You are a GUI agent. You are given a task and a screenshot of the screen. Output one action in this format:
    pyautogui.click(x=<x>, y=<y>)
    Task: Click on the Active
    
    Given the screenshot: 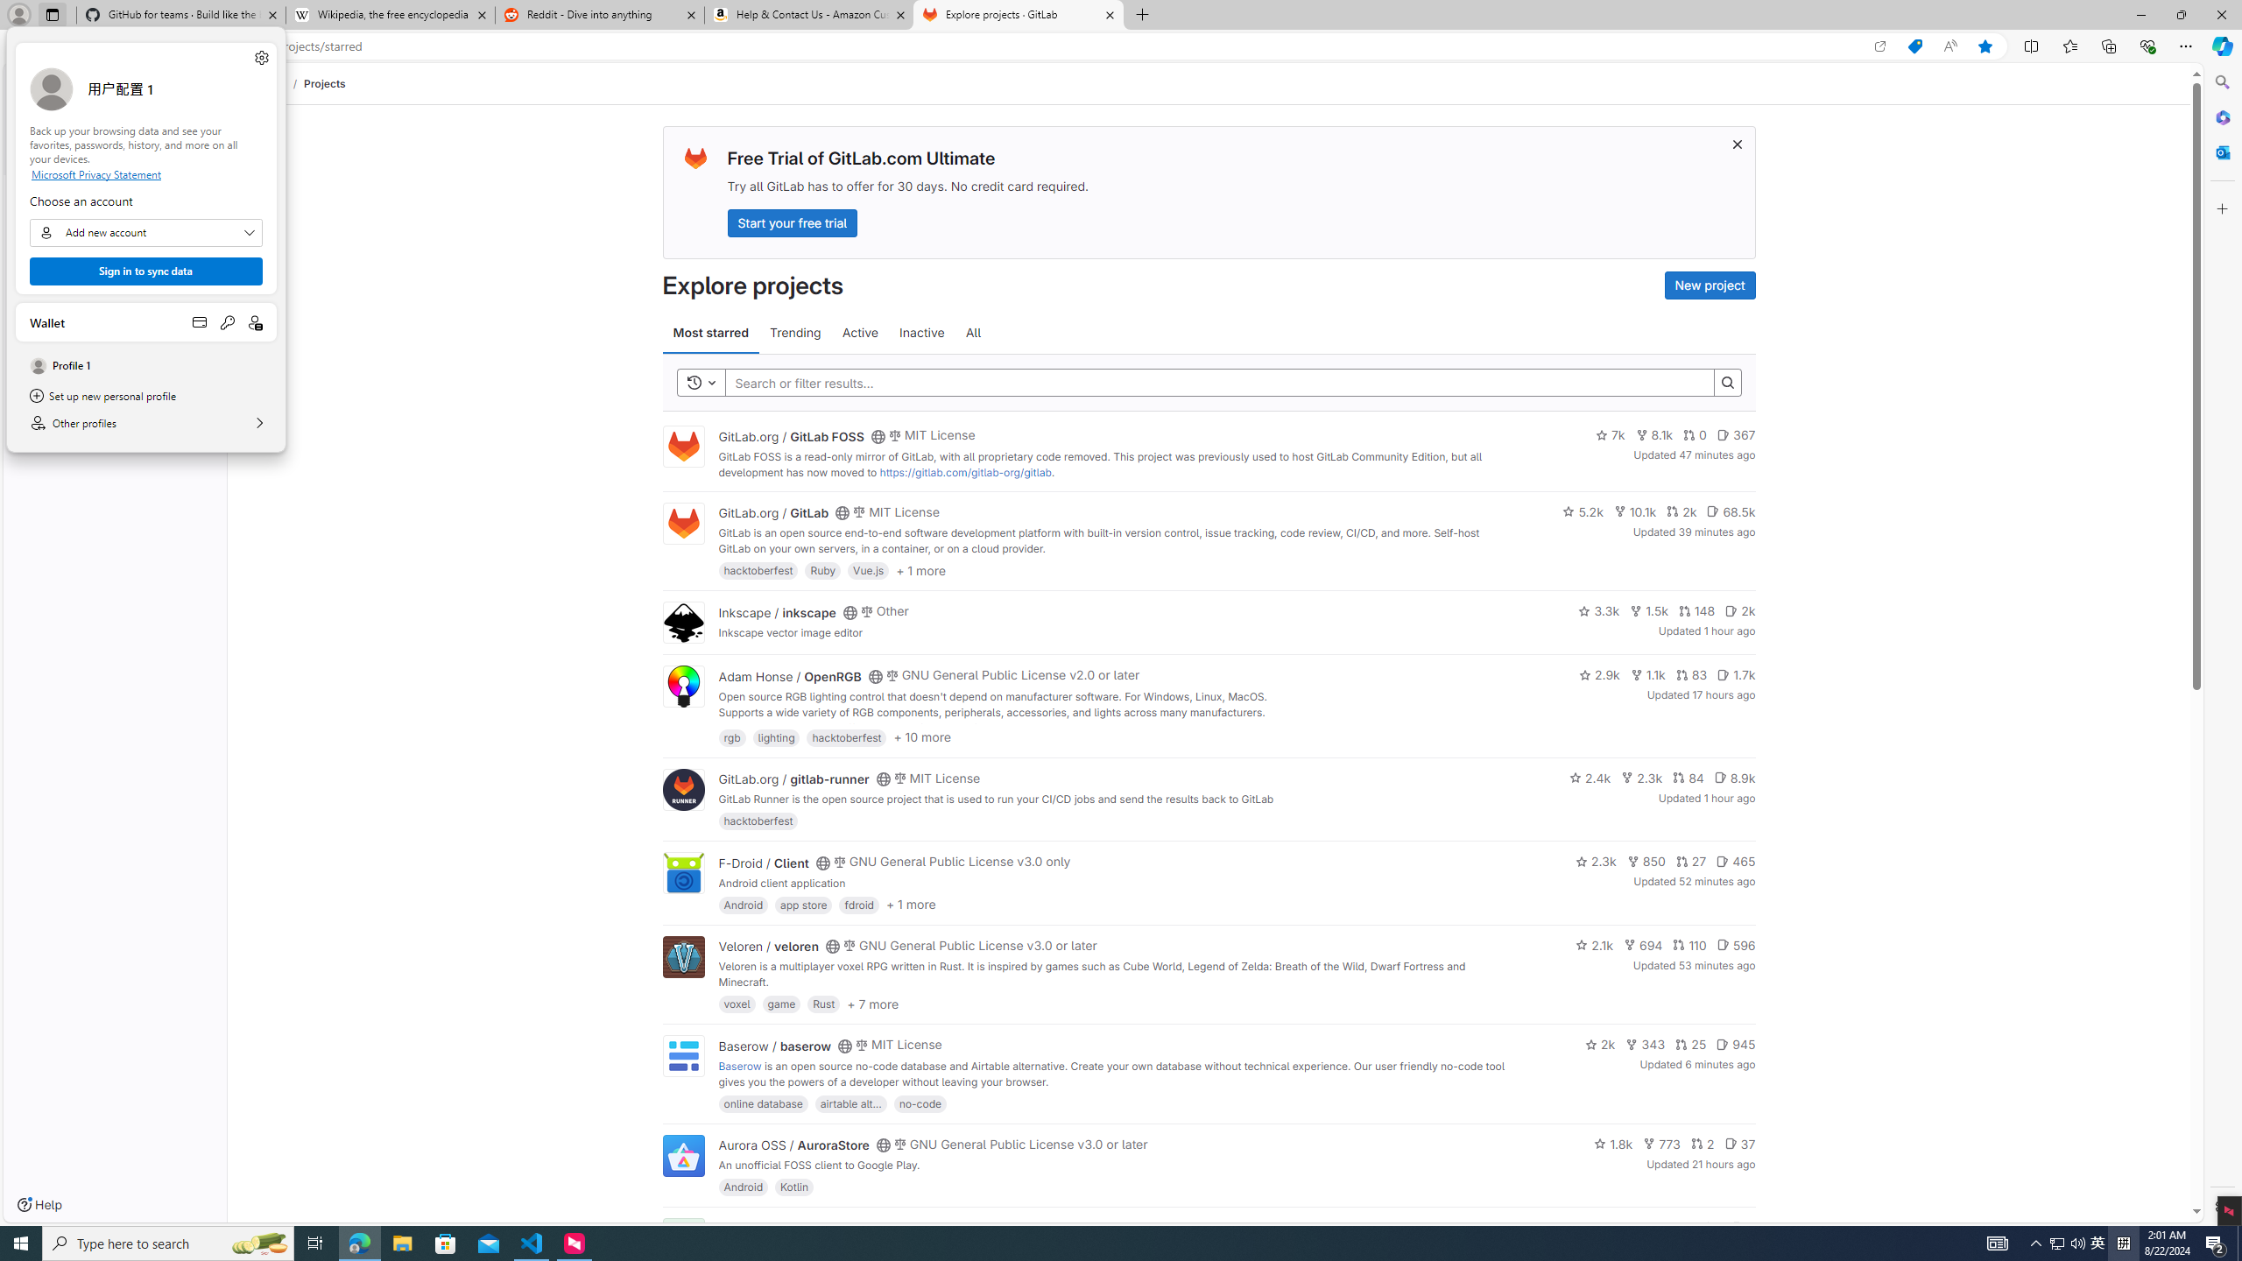 What is the action you would take?
    pyautogui.click(x=860, y=333)
    